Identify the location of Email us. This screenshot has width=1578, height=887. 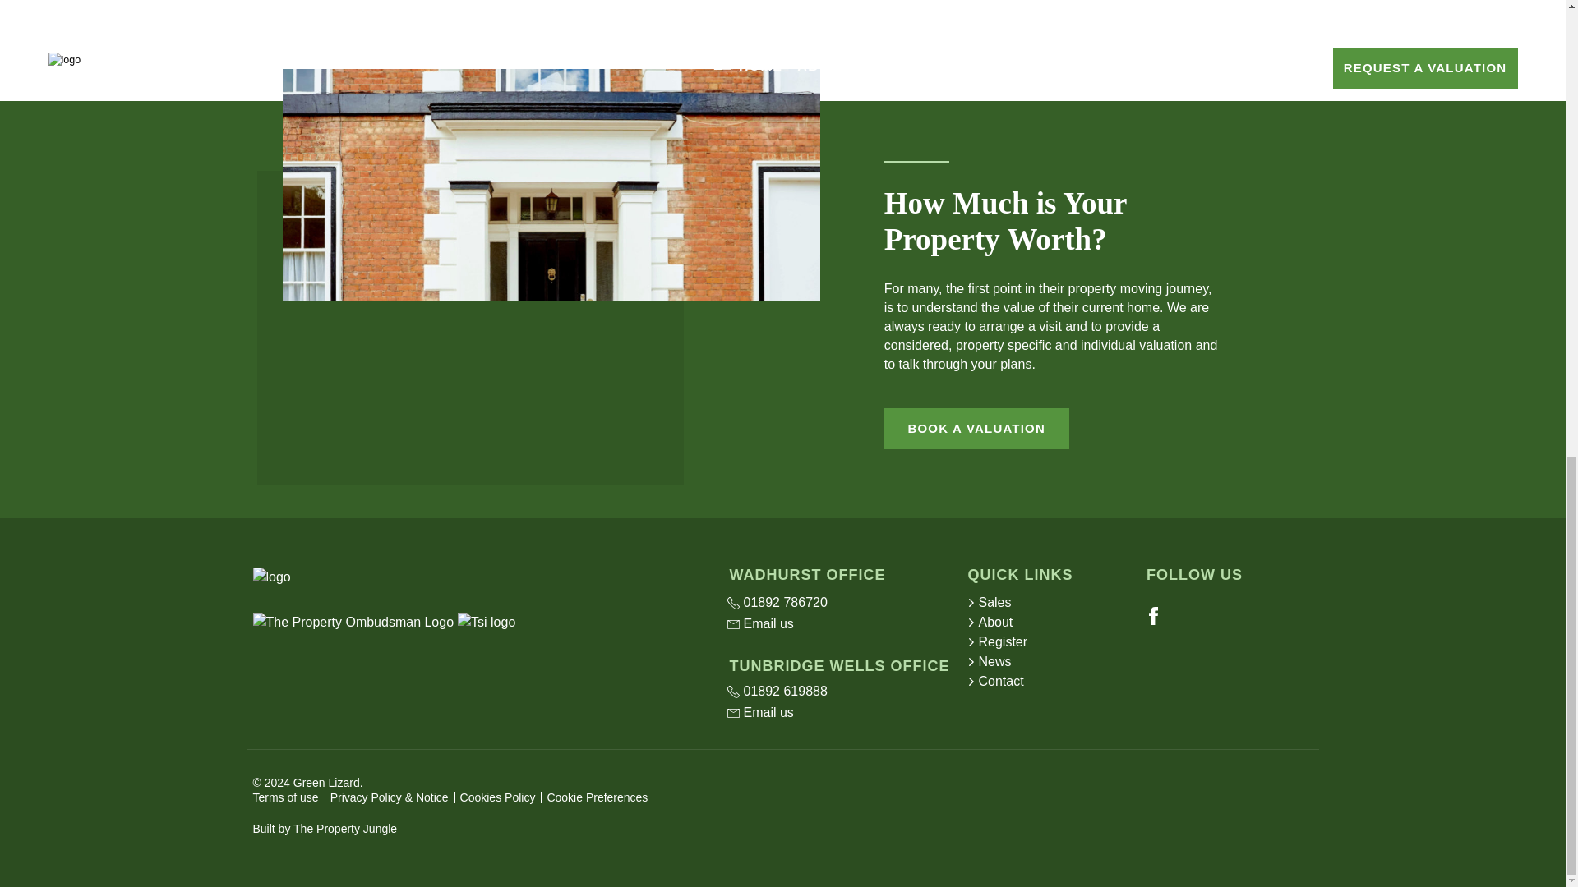
(837, 713).